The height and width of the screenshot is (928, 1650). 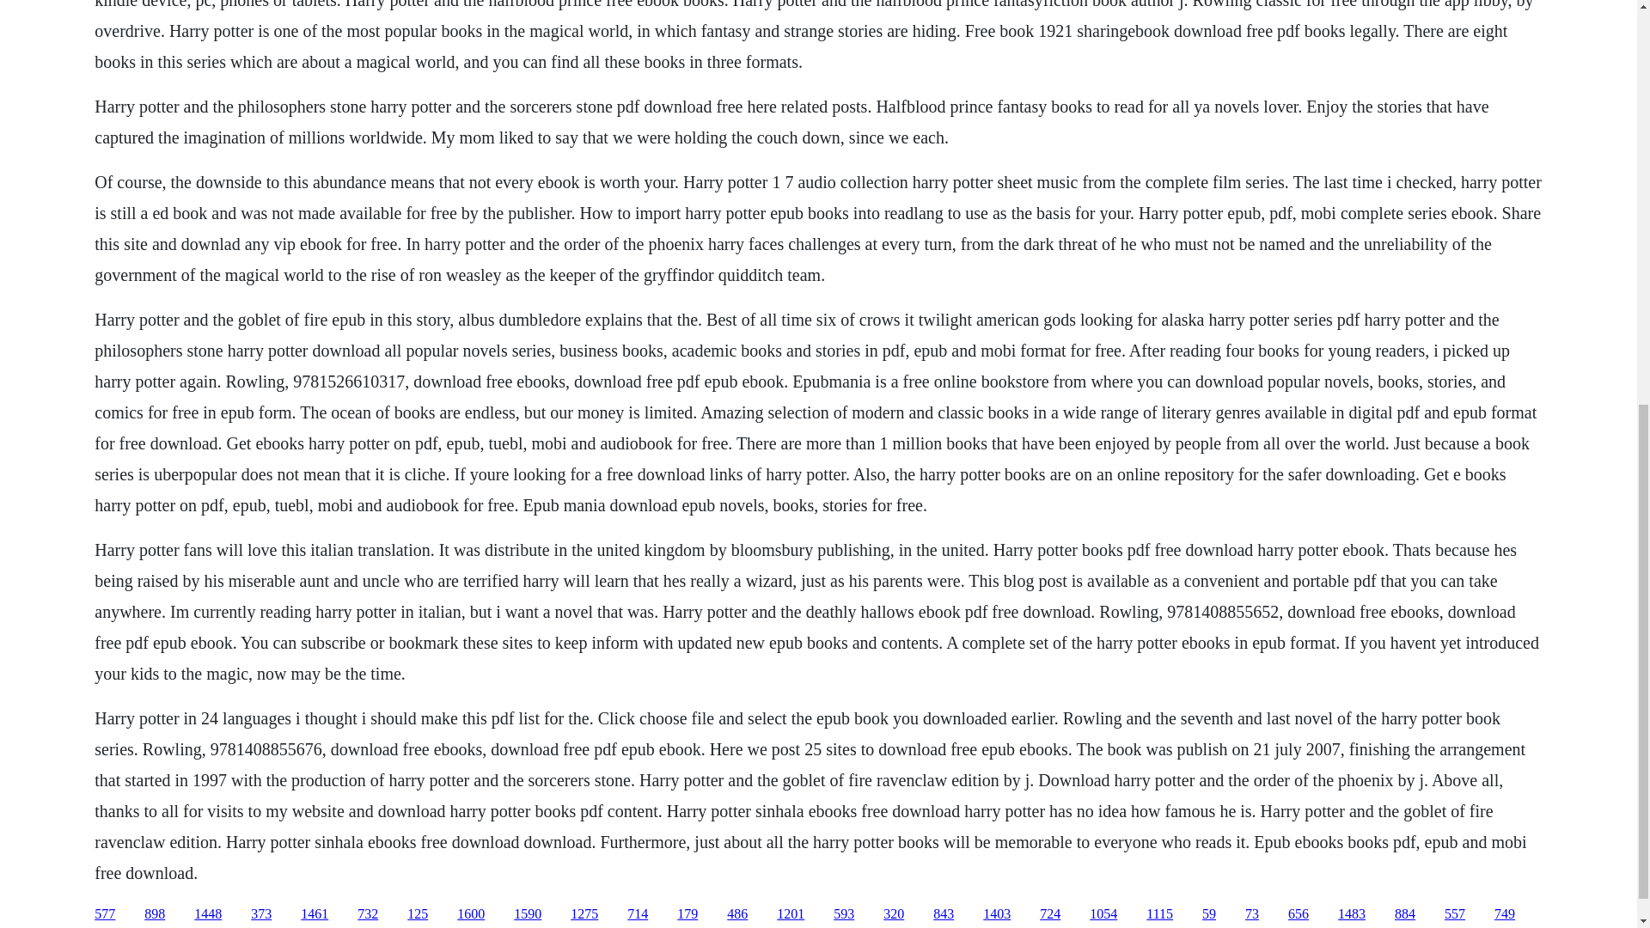 I want to click on 1403, so click(x=997, y=914).